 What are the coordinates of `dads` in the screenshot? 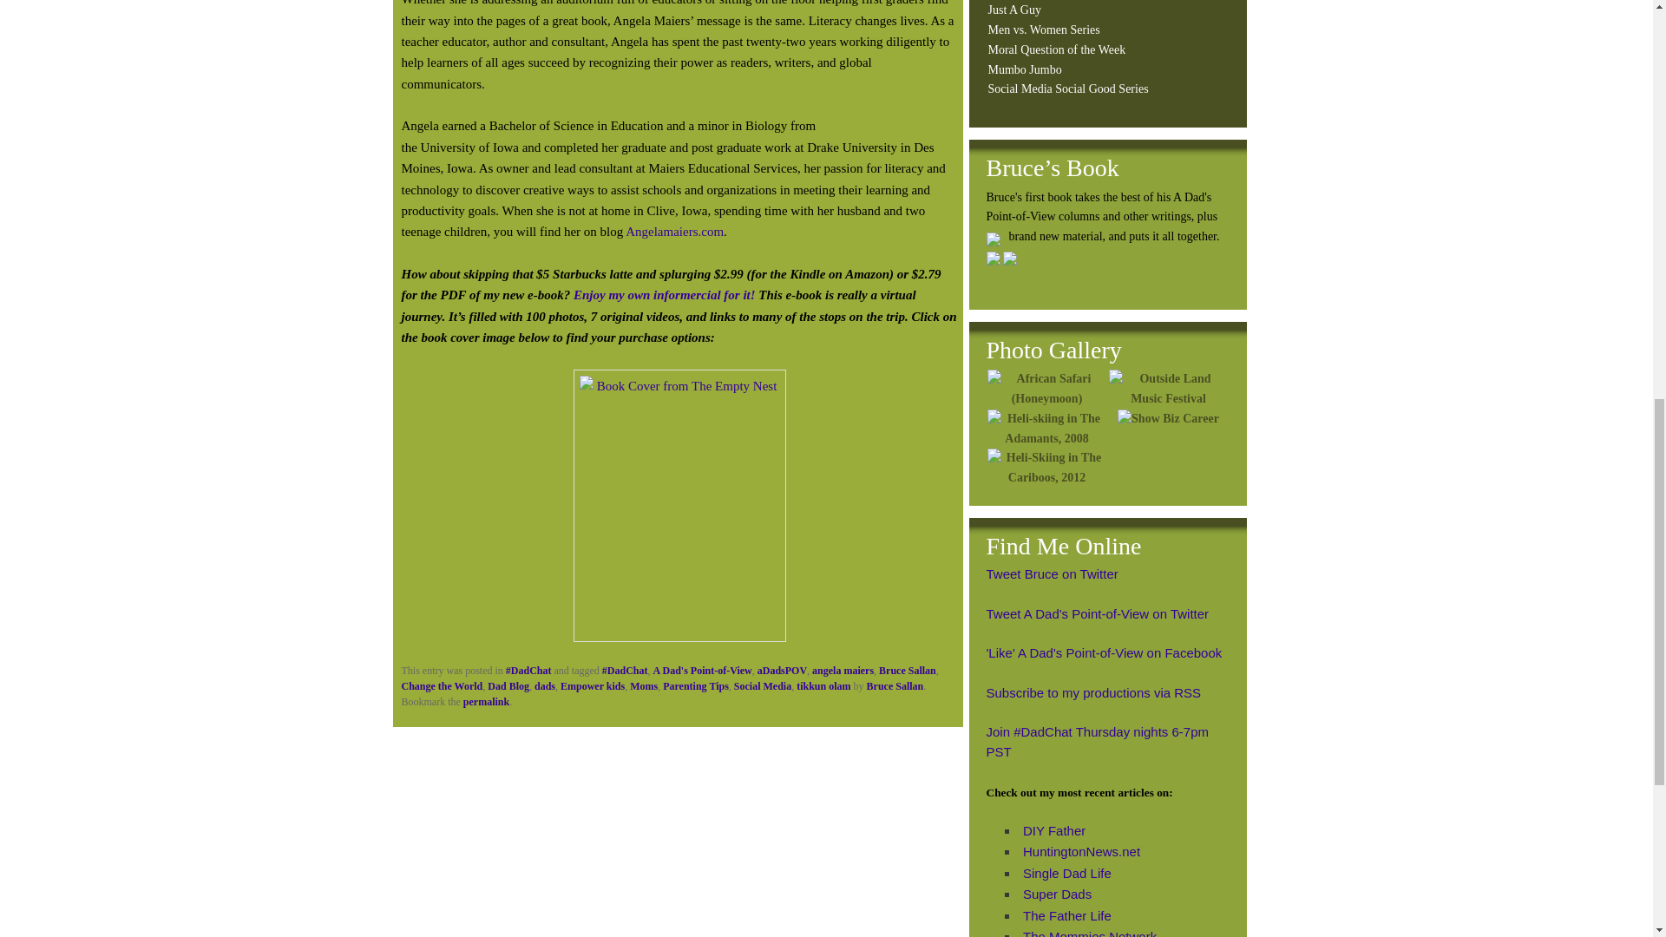 It's located at (545, 686).